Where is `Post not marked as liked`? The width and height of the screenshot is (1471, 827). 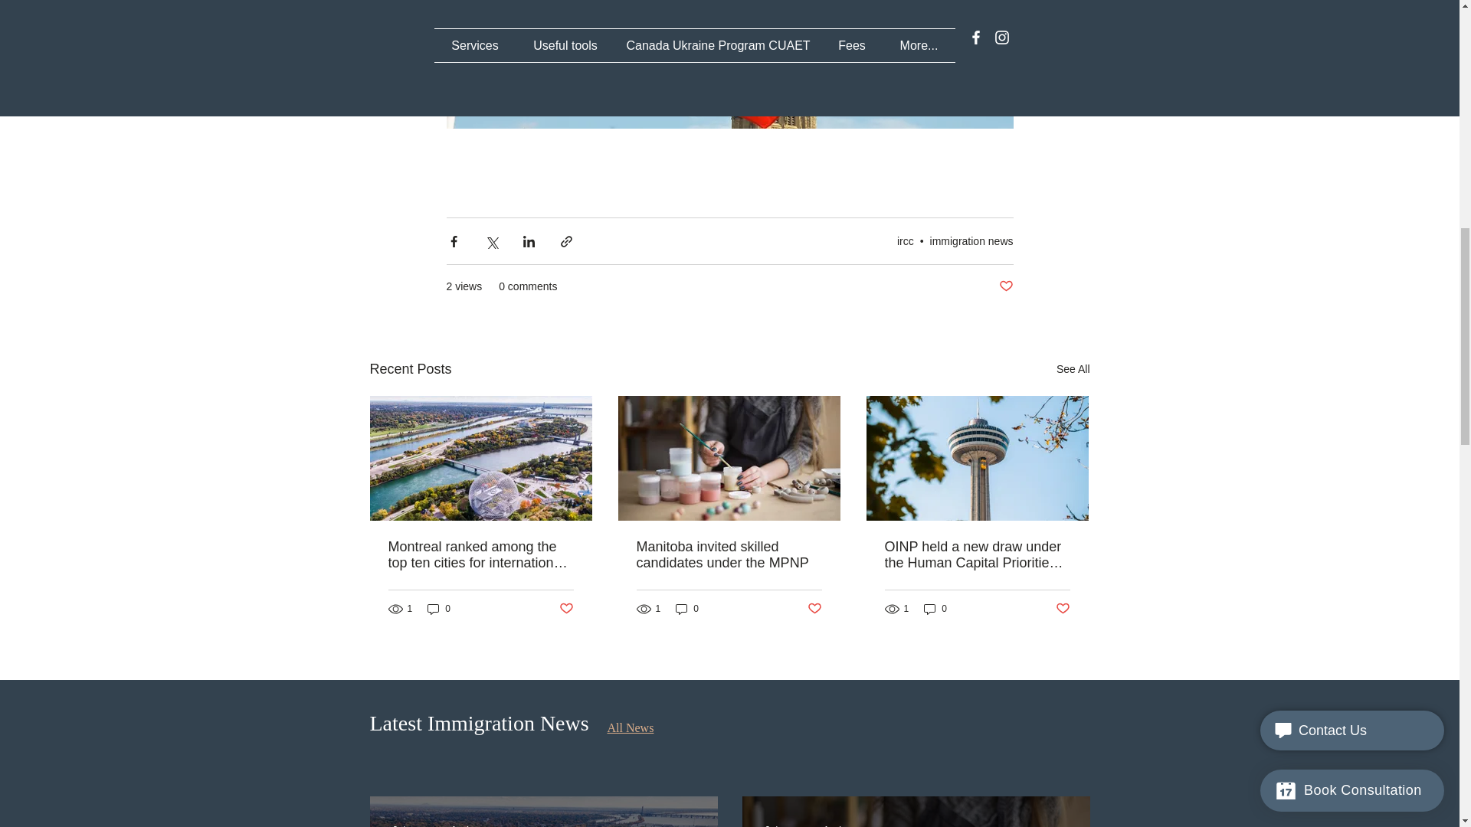
Post not marked as liked is located at coordinates (815, 609).